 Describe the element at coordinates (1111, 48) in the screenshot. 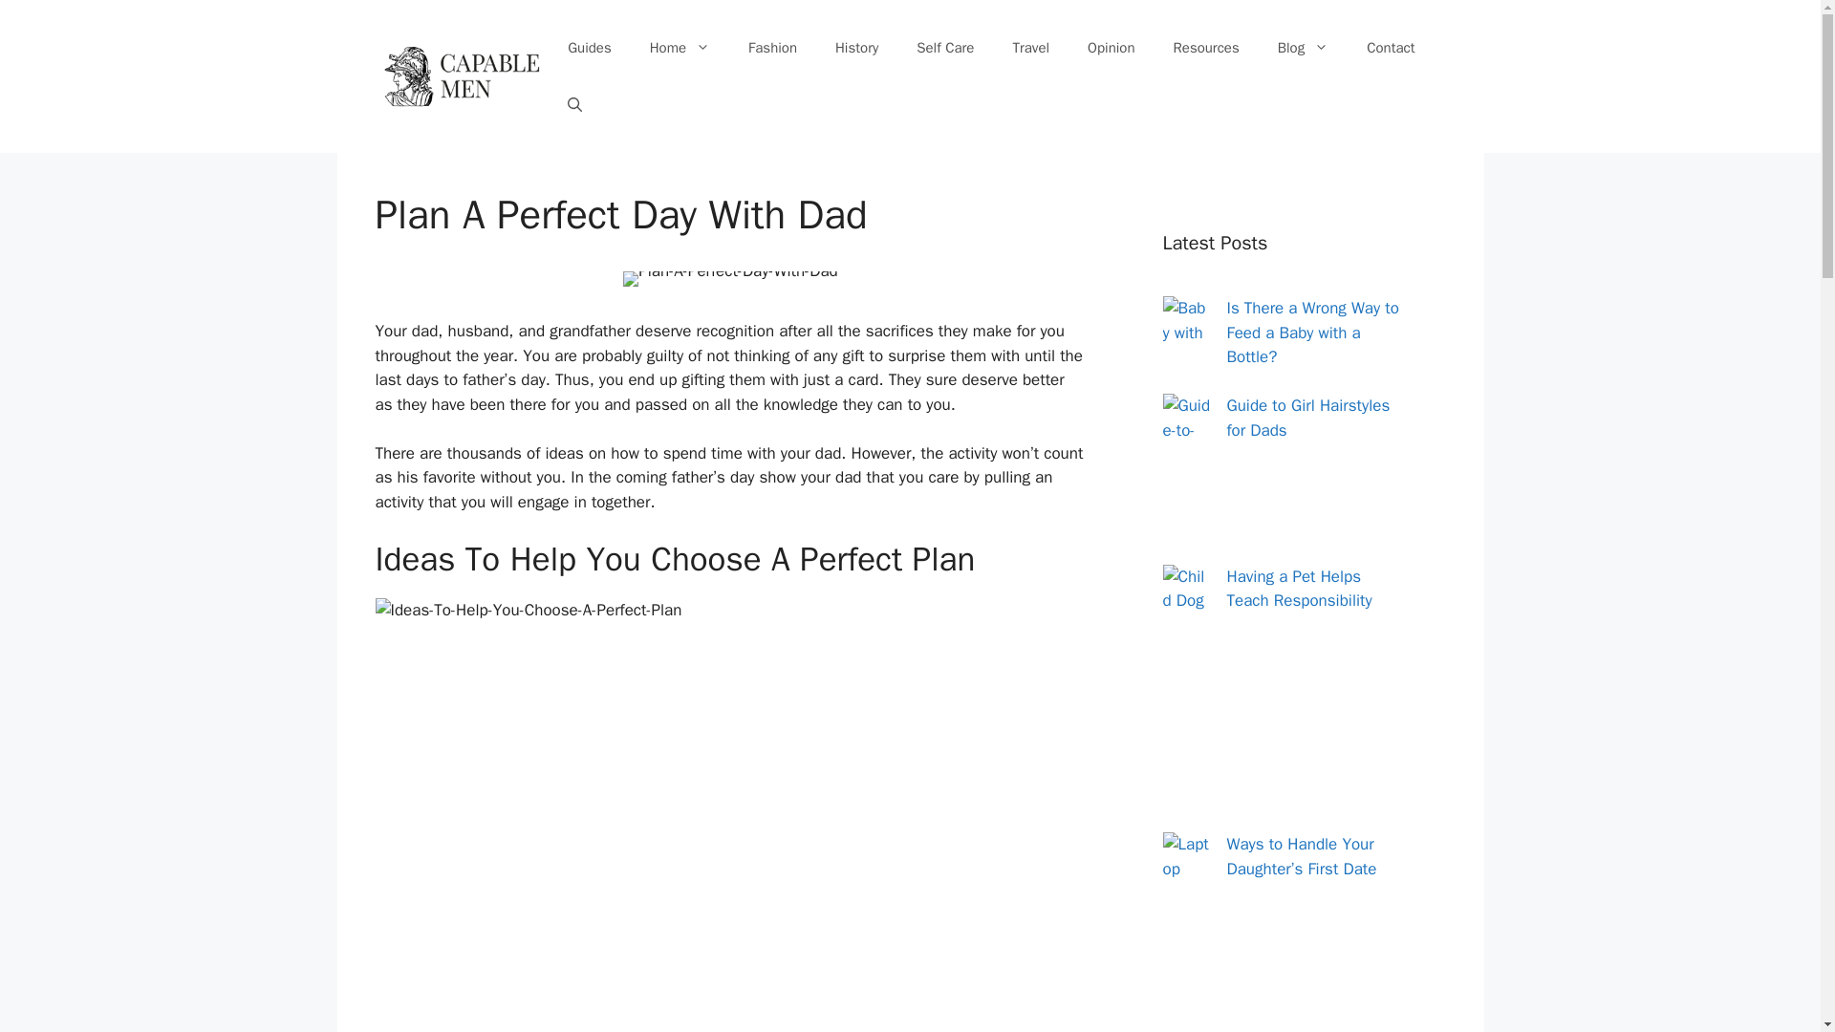

I see `Opinion` at that location.